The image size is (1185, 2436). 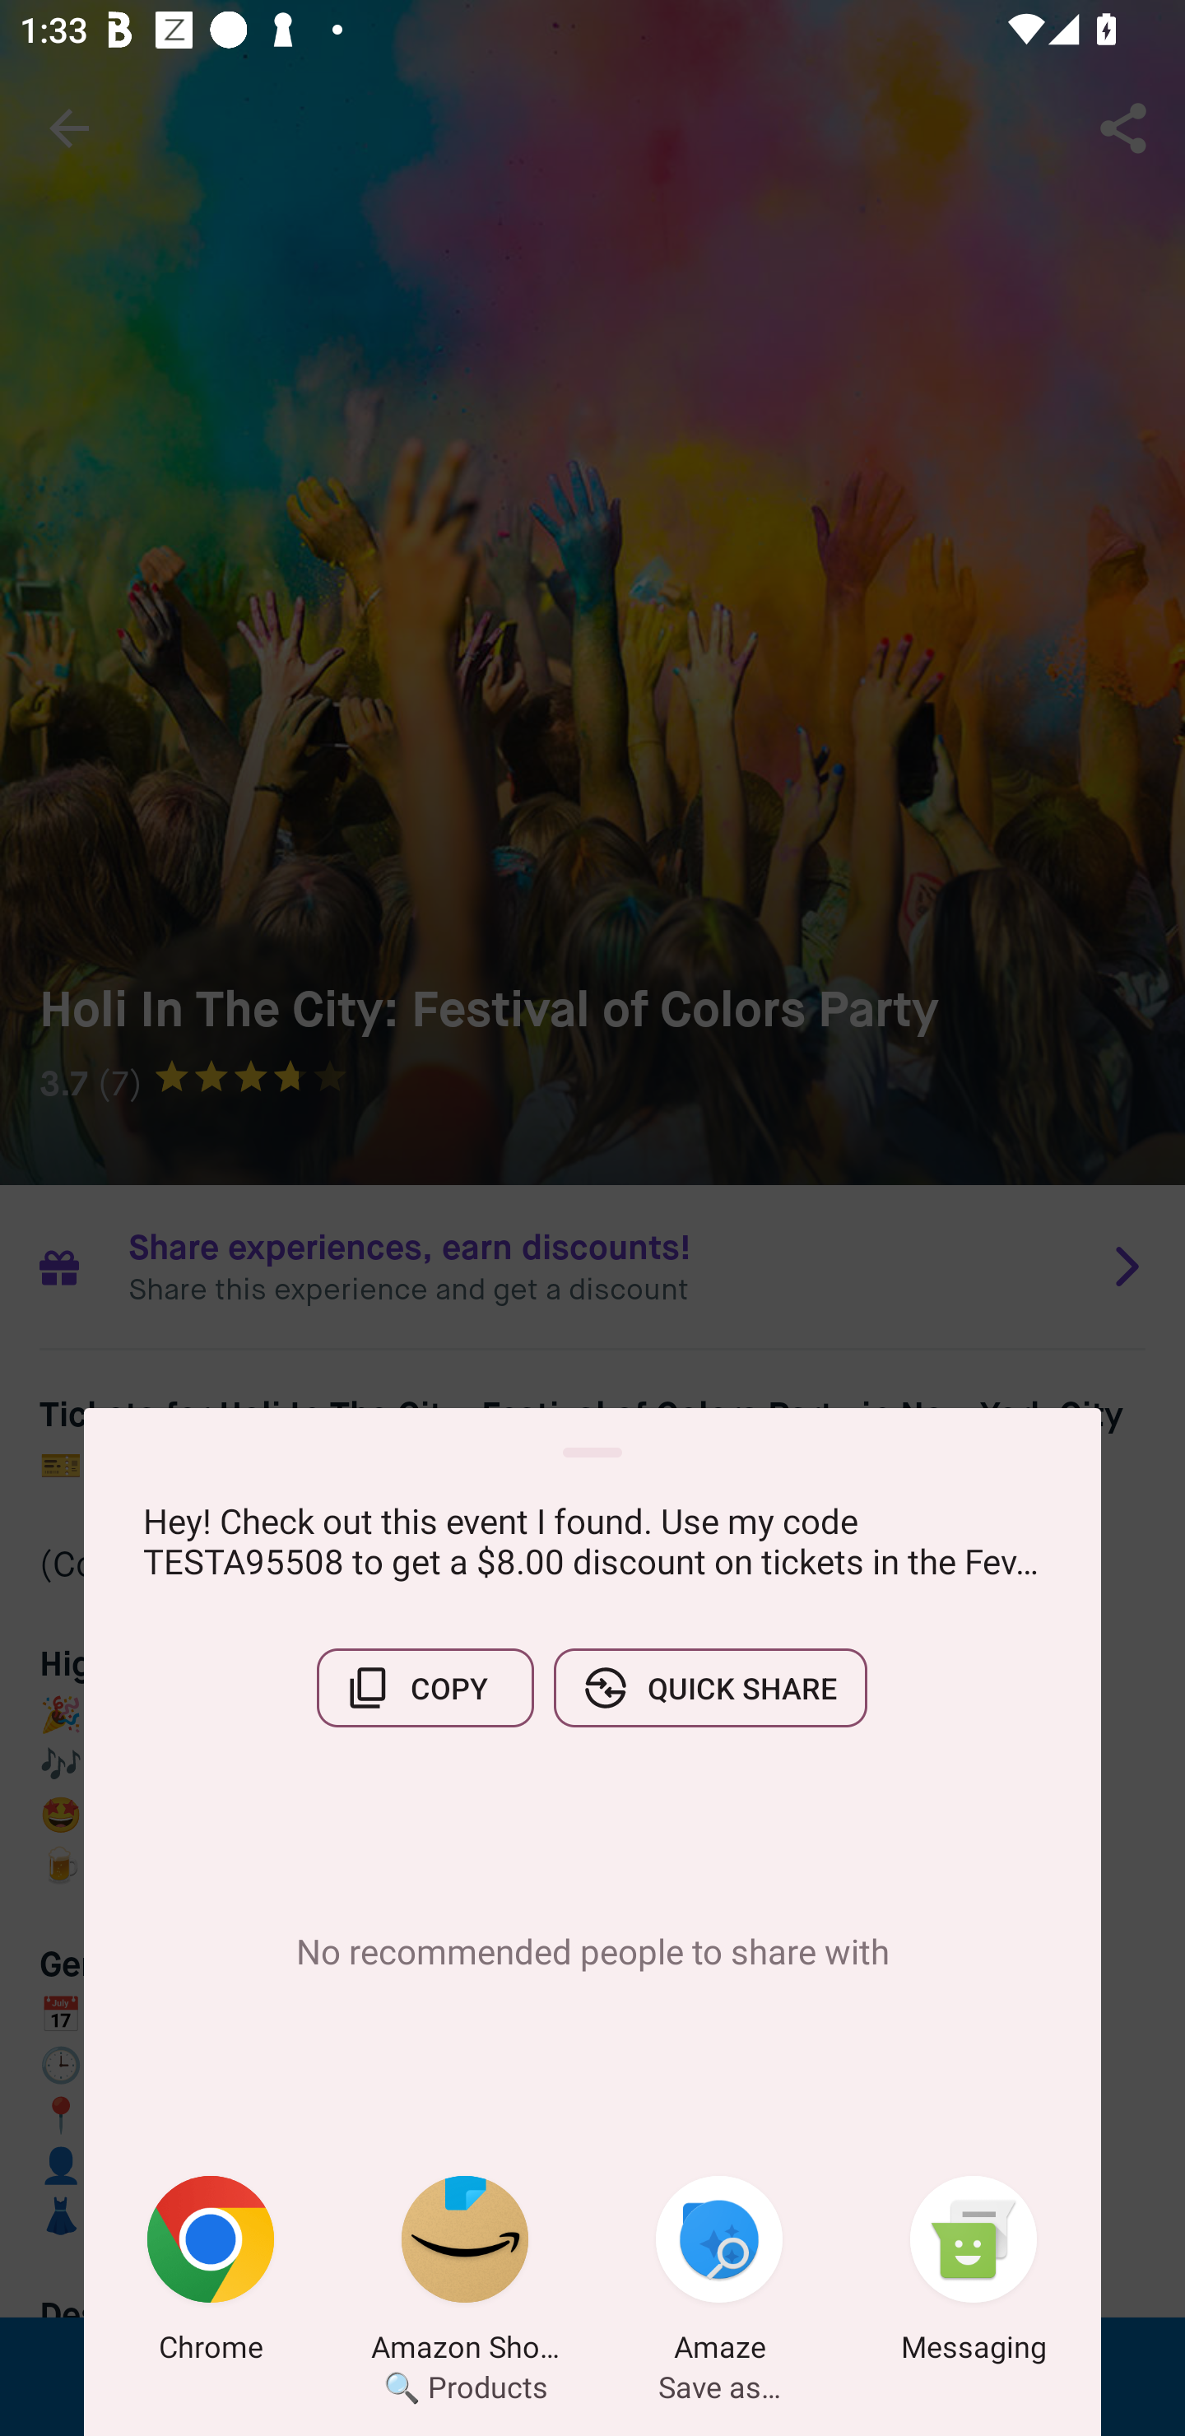 I want to click on COPY, so click(x=425, y=1688).